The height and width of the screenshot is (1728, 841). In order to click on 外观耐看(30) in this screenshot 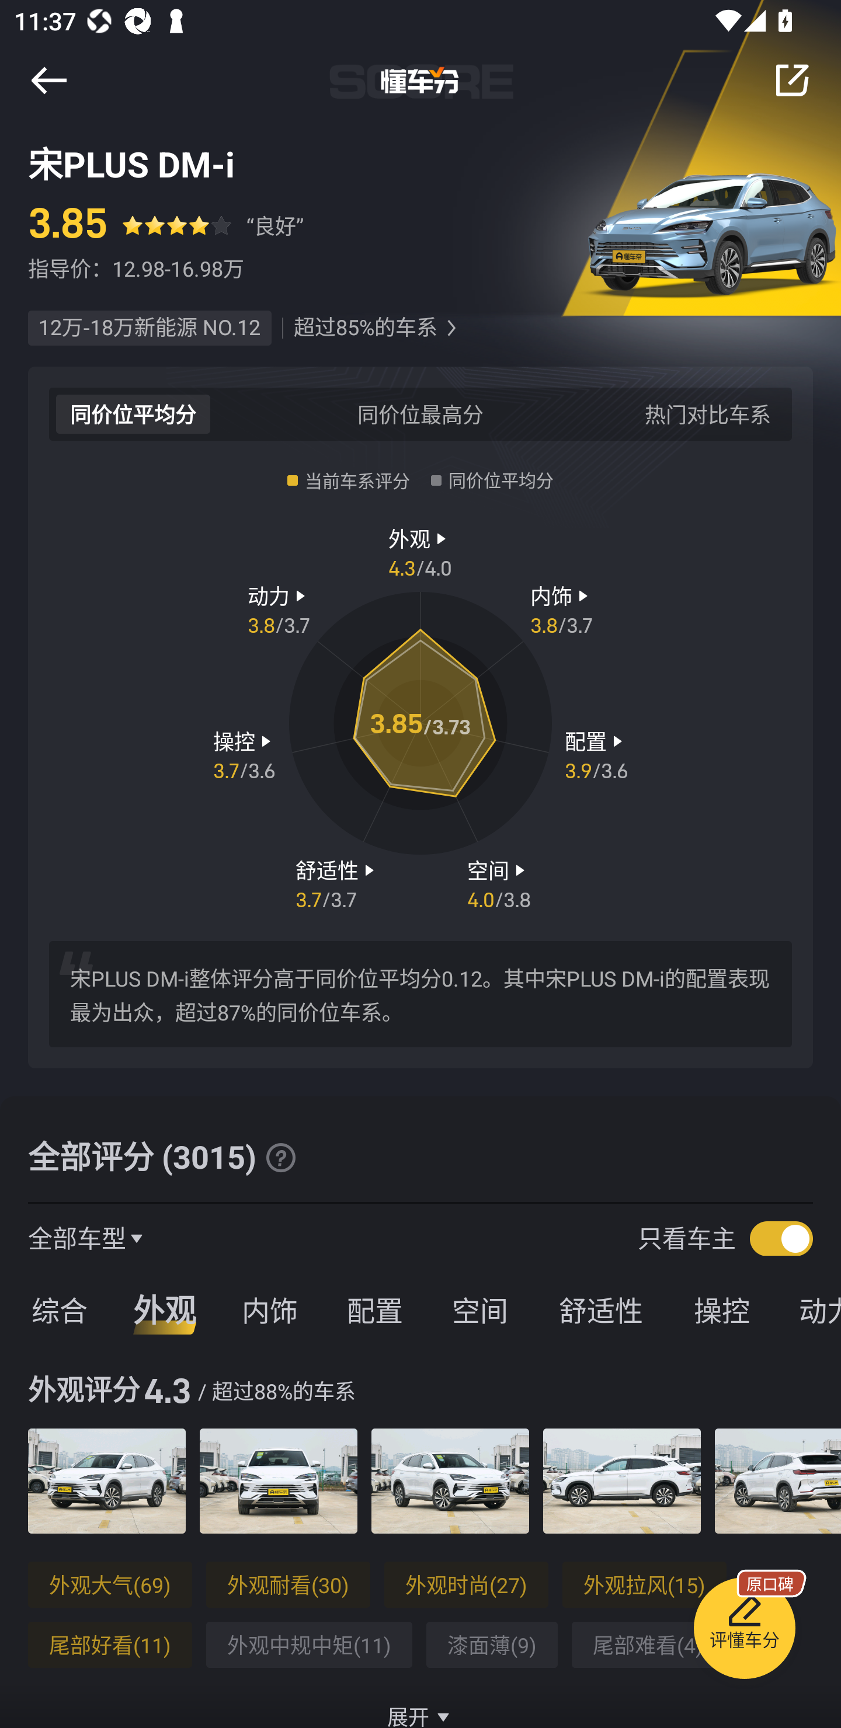, I will do `click(287, 1584)`.